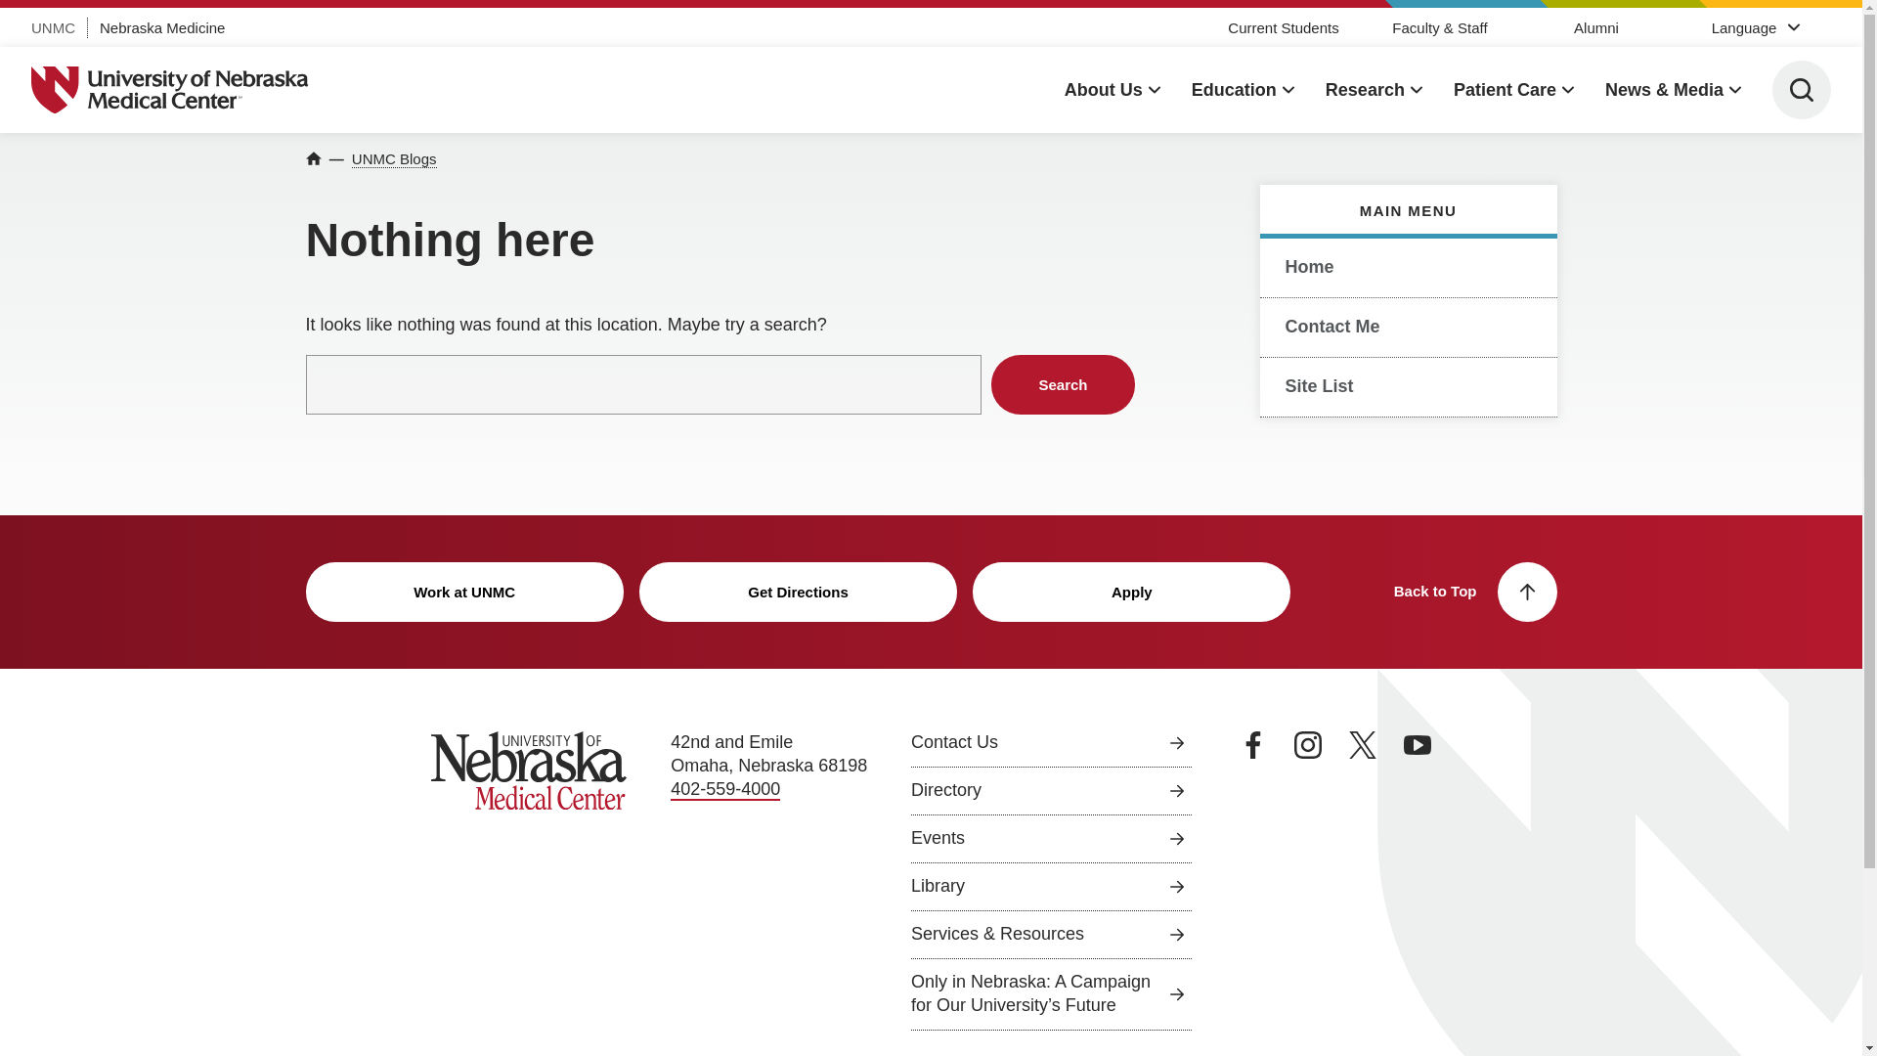 This screenshot has width=1877, height=1056. What do you see at coordinates (1283, 27) in the screenshot?
I see `Current Students` at bounding box center [1283, 27].